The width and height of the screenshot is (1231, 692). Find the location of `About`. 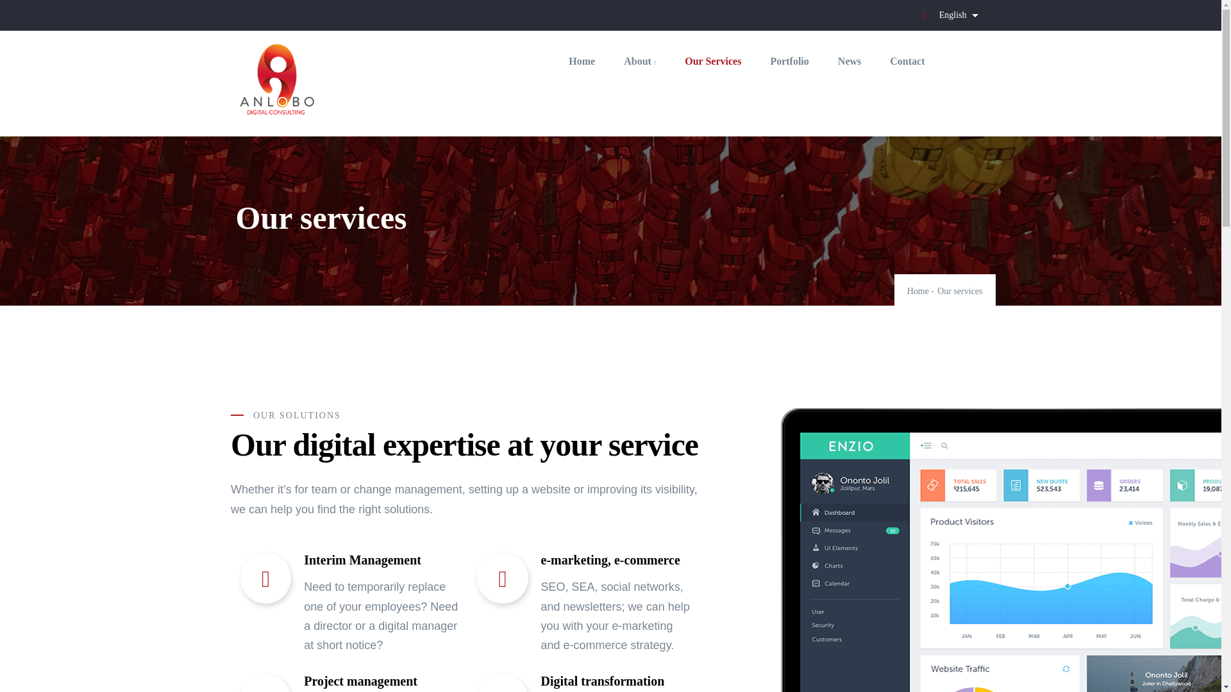

About is located at coordinates (639, 62).